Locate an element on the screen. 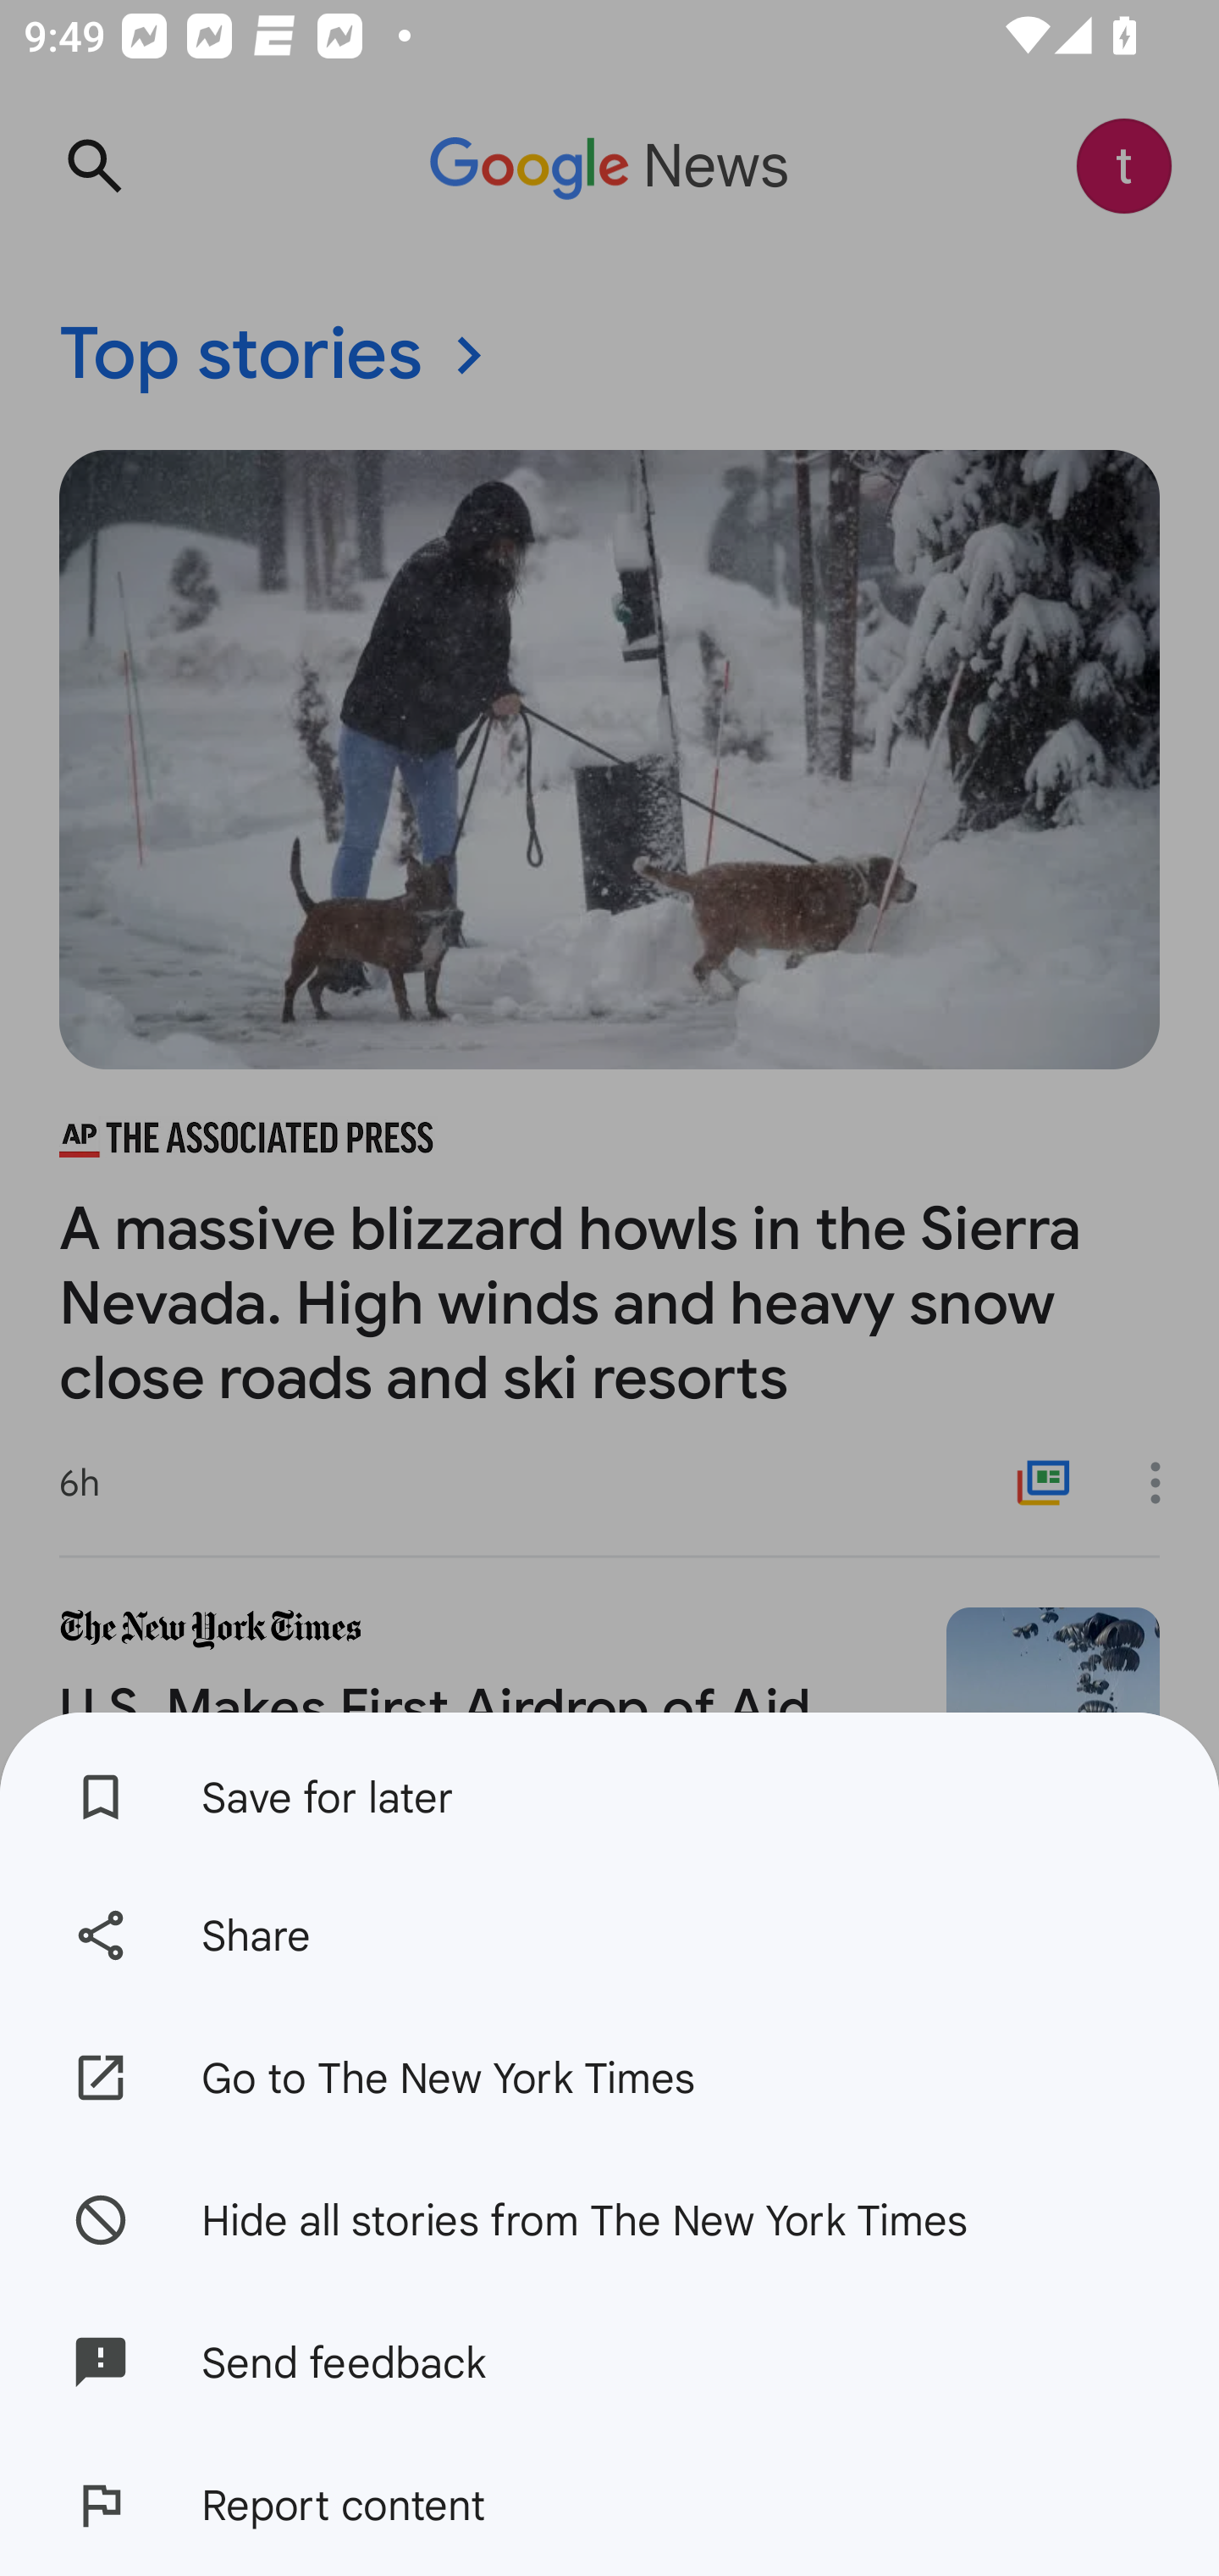 The image size is (1219, 2576). Report content is located at coordinates (609, 2505).